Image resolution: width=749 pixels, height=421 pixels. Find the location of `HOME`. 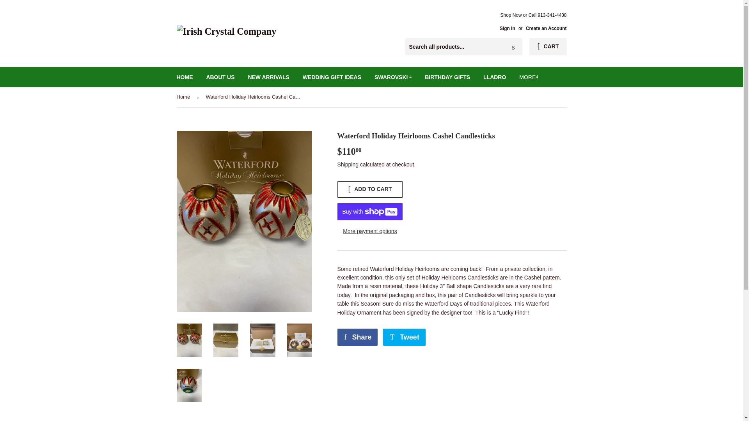

HOME is located at coordinates (185, 77).